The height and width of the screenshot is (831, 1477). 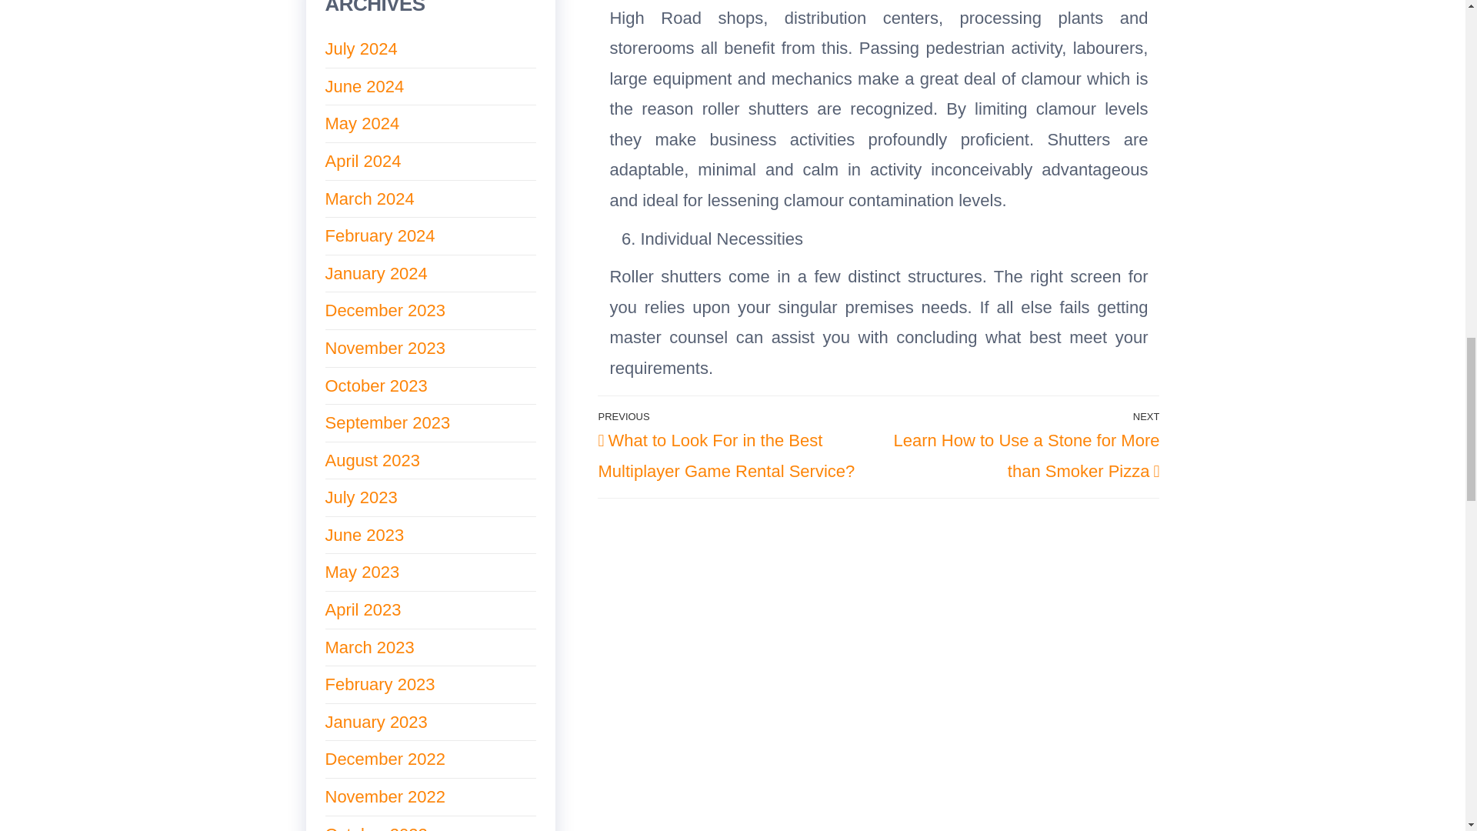 I want to click on June 2023, so click(x=364, y=535).